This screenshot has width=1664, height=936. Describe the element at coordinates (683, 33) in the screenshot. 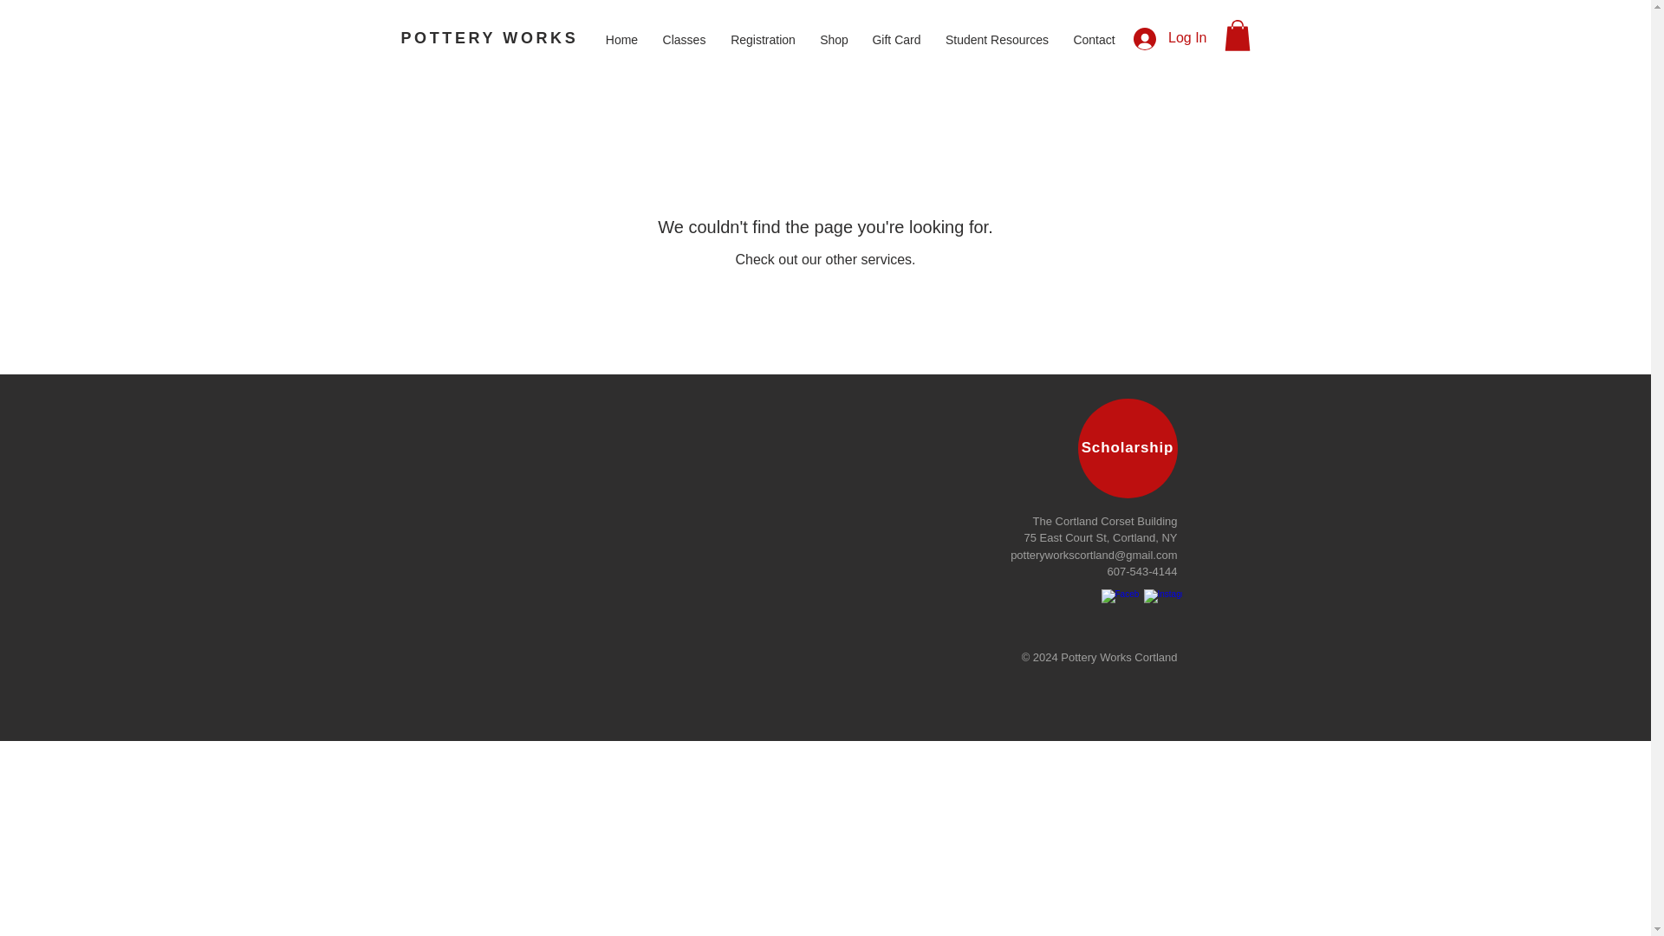

I see `Classes` at that location.